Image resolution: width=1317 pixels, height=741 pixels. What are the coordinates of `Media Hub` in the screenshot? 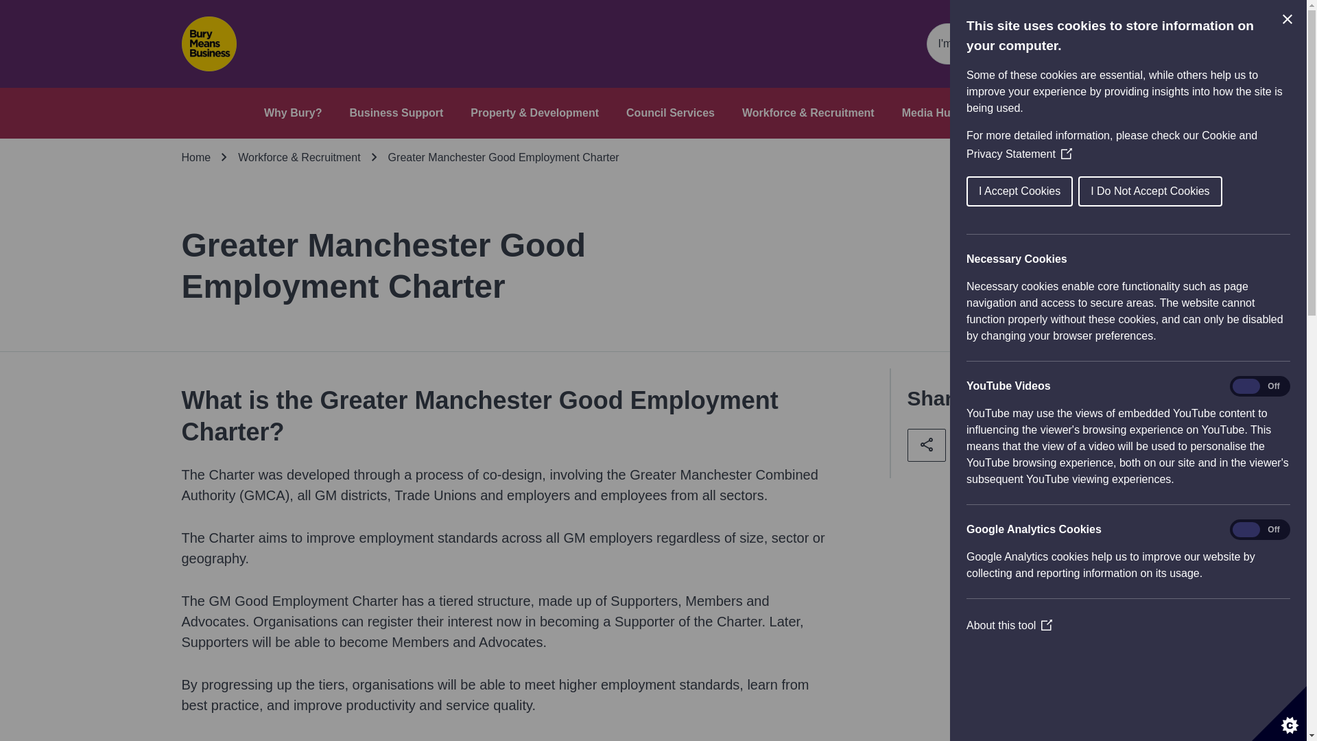 It's located at (929, 113).